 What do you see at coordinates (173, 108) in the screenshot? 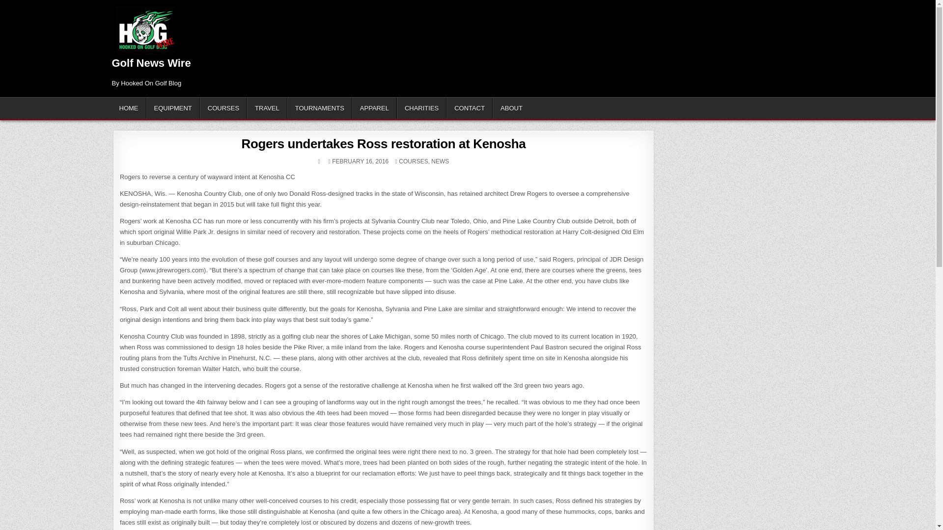
I see `EQUIPMENT` at bounding box center [173, 108].